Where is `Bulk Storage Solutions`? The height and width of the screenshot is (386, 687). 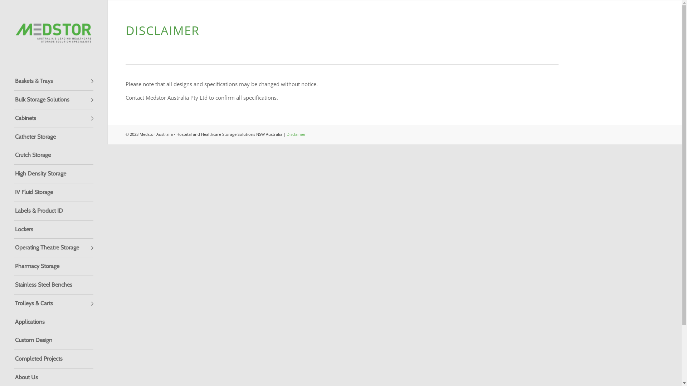 Bulk Storage Solutions is located at coordinates (54, 100).